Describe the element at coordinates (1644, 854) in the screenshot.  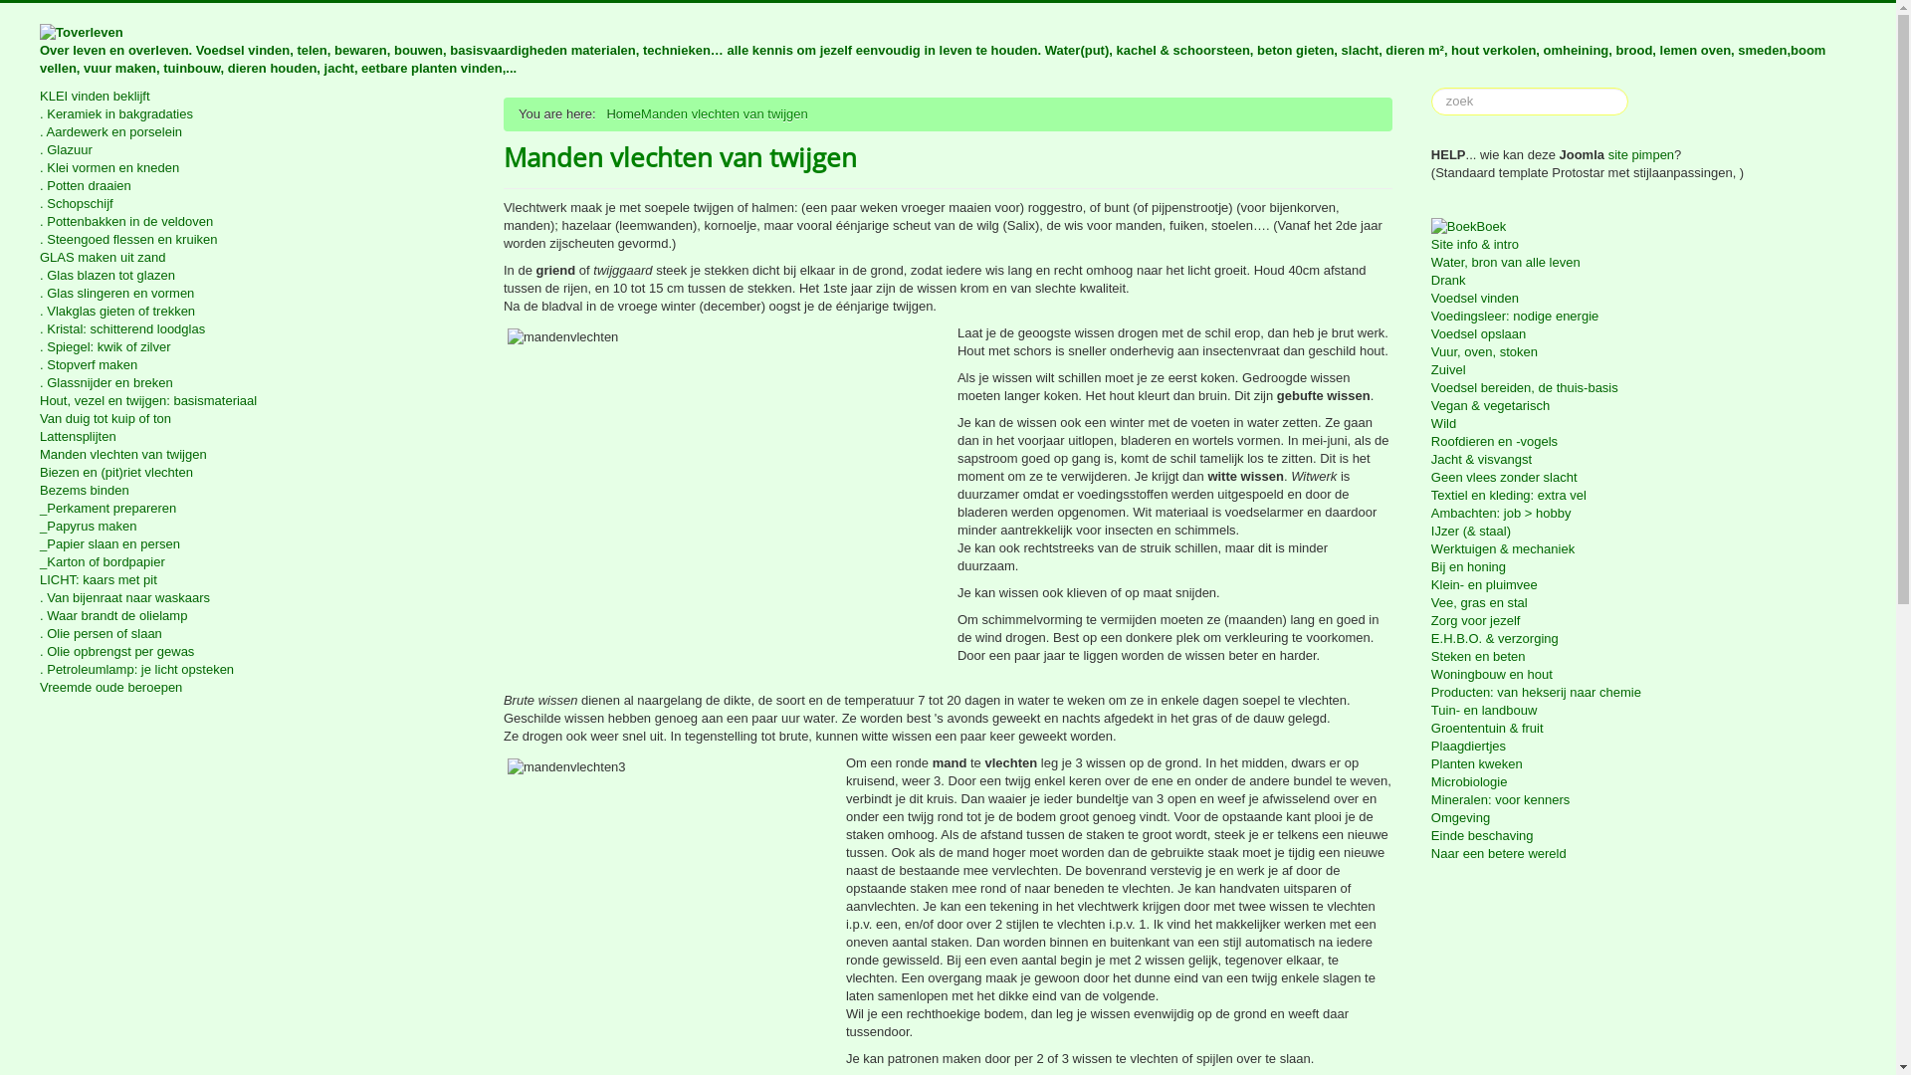
I see `Naar een betere wereld` at that location.